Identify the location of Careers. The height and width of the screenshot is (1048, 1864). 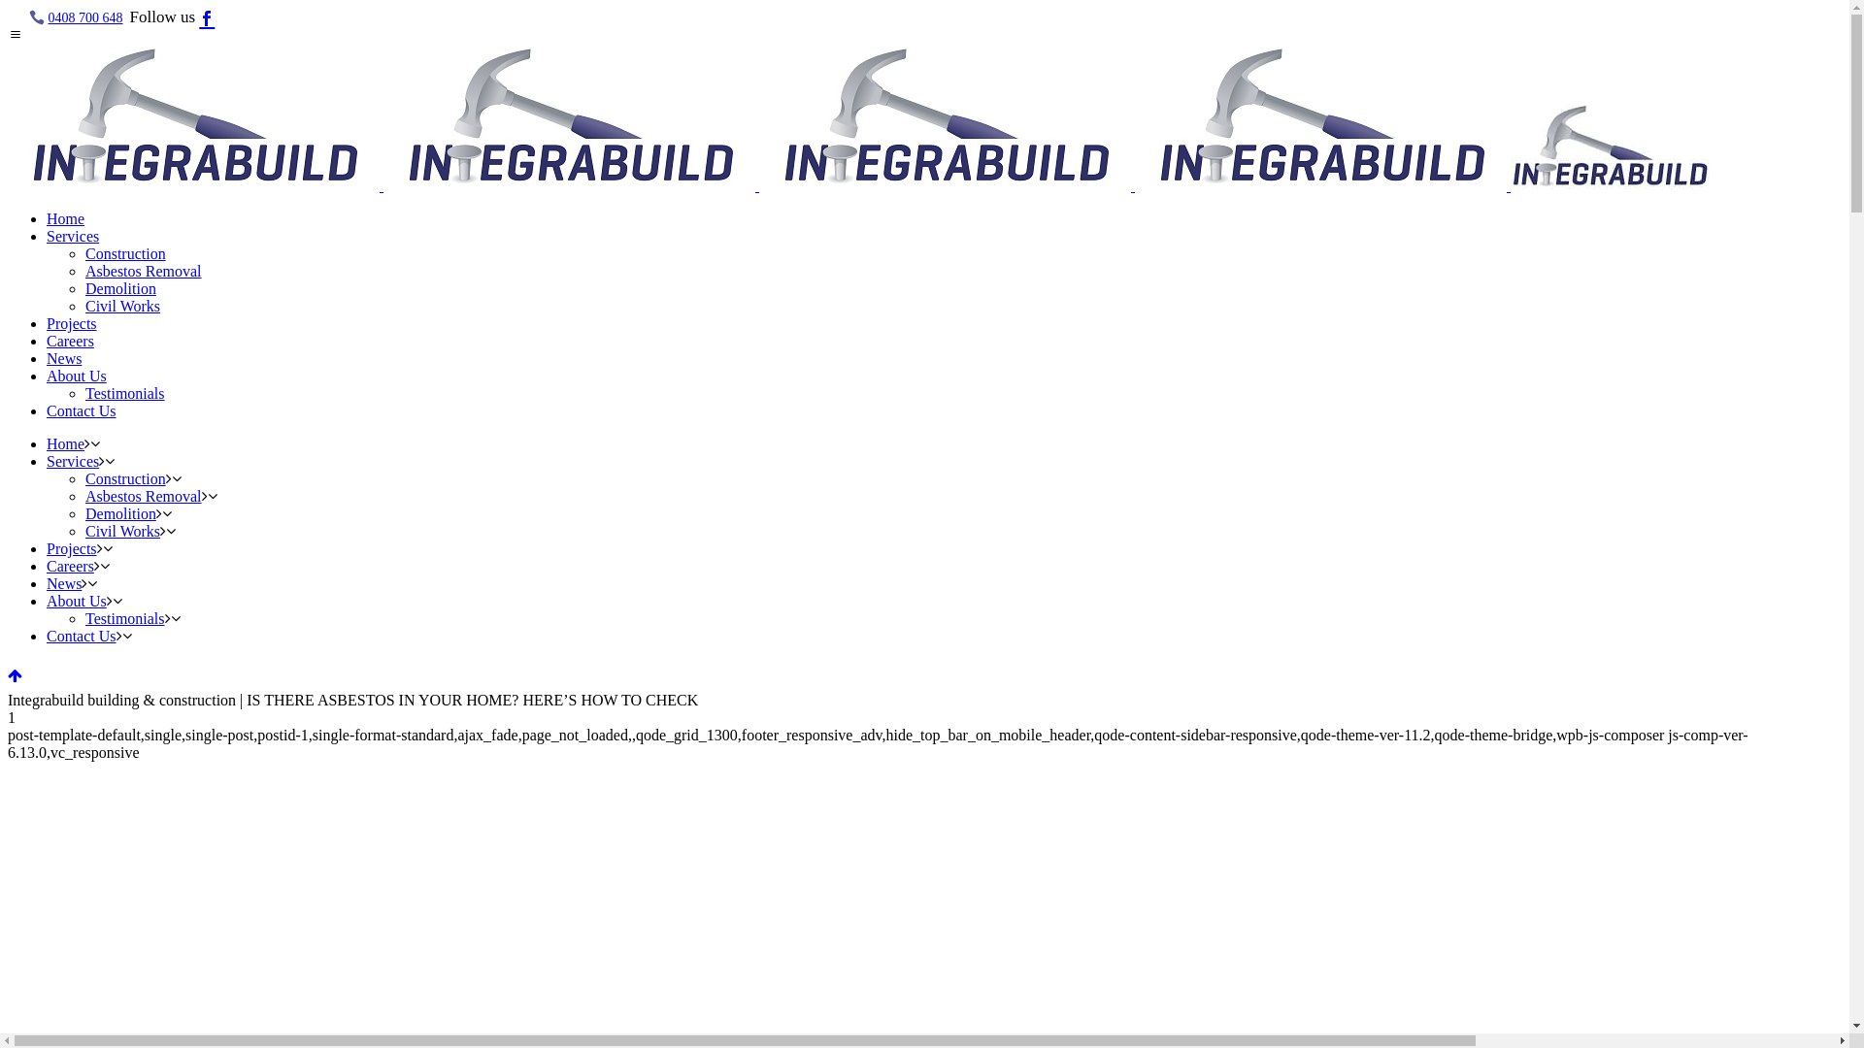
(70, 567).